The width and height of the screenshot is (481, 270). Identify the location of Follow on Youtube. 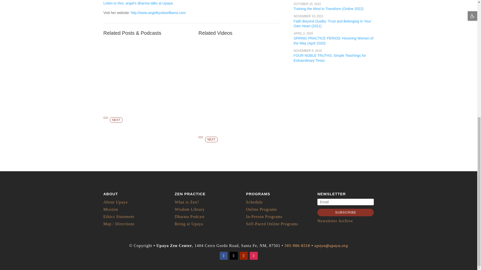
(244, 255).